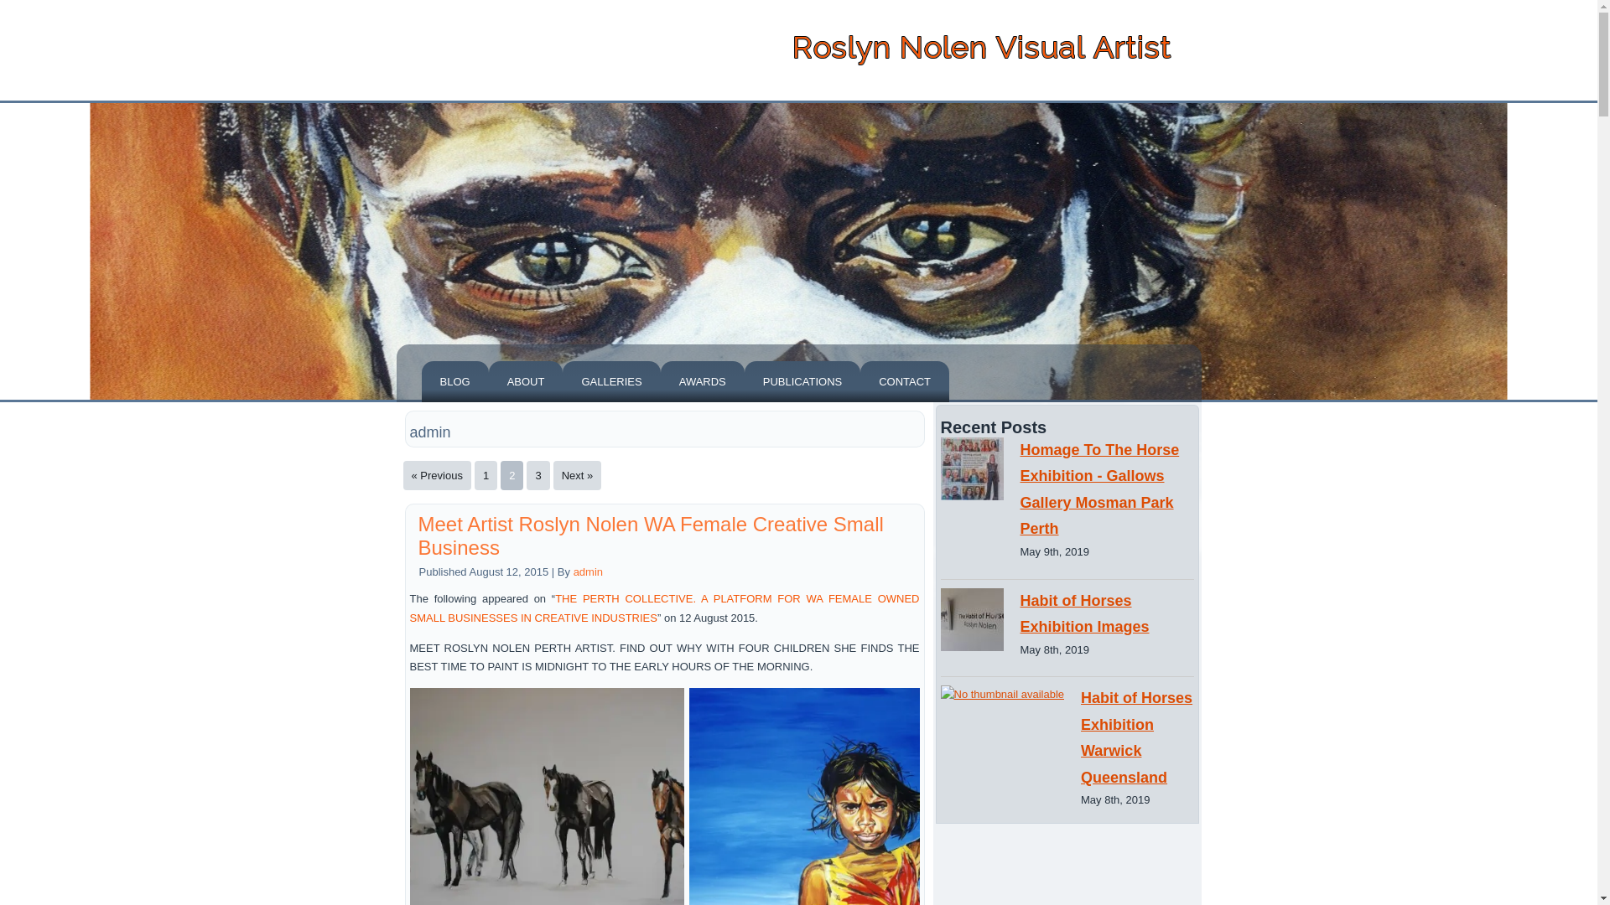 The image size is (1610, 905). I want to click on PUBLICATIONS, so click(802, 380).